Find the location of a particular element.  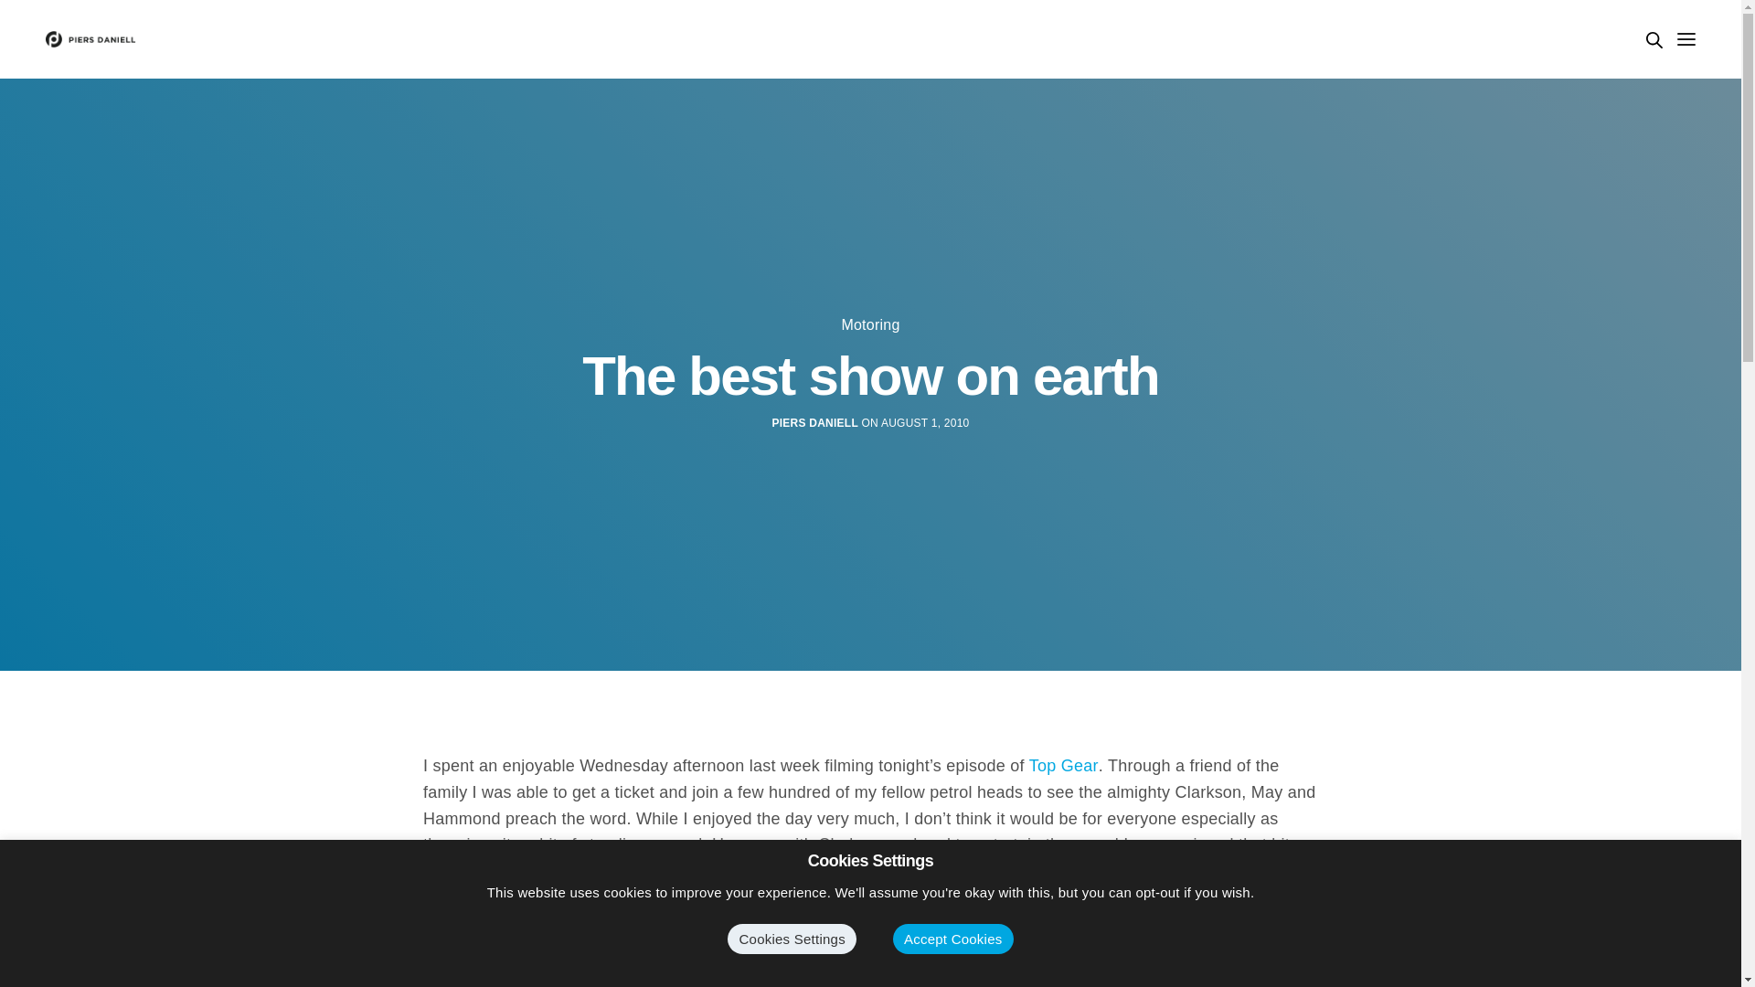

Search is located at coordinates (1654, 39).